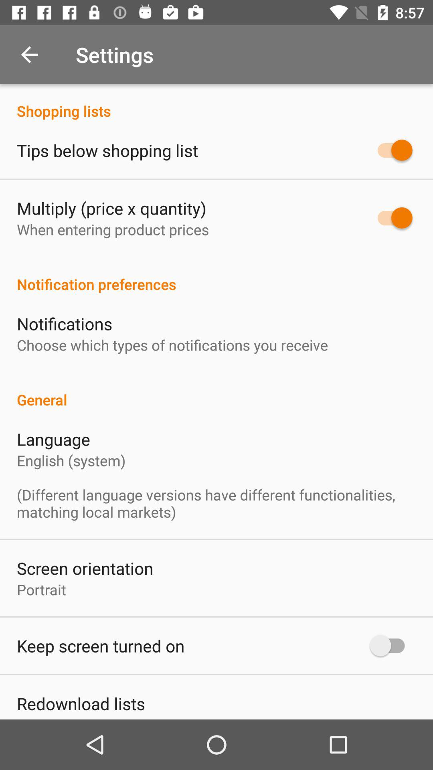 This screenshot has height=770, width=433. What do you see at coordinates (391, 150) in the screenshot?
I see `click on the first switch button` at bounding box center [391, 150].